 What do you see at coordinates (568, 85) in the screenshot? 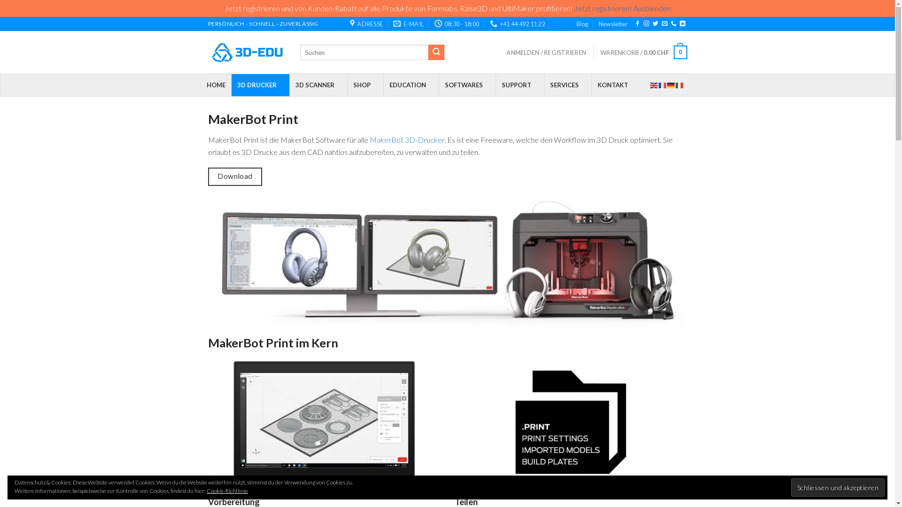
I see `SERVICES` at bounding box center [568, 85].